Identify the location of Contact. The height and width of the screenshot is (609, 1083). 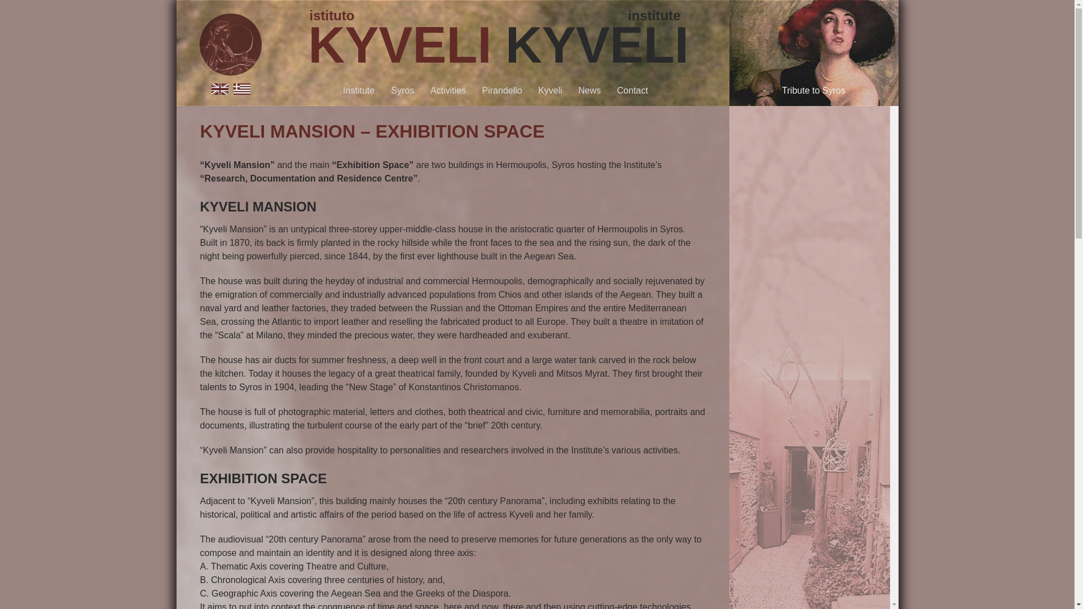
(632, 90).